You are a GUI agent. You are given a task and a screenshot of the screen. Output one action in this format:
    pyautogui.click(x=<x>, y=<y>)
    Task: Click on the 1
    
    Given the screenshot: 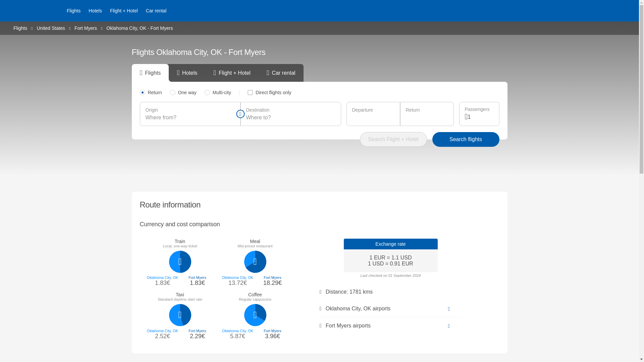 What is the action you would take?
    pyautogui.click(x=480, y=117)
    